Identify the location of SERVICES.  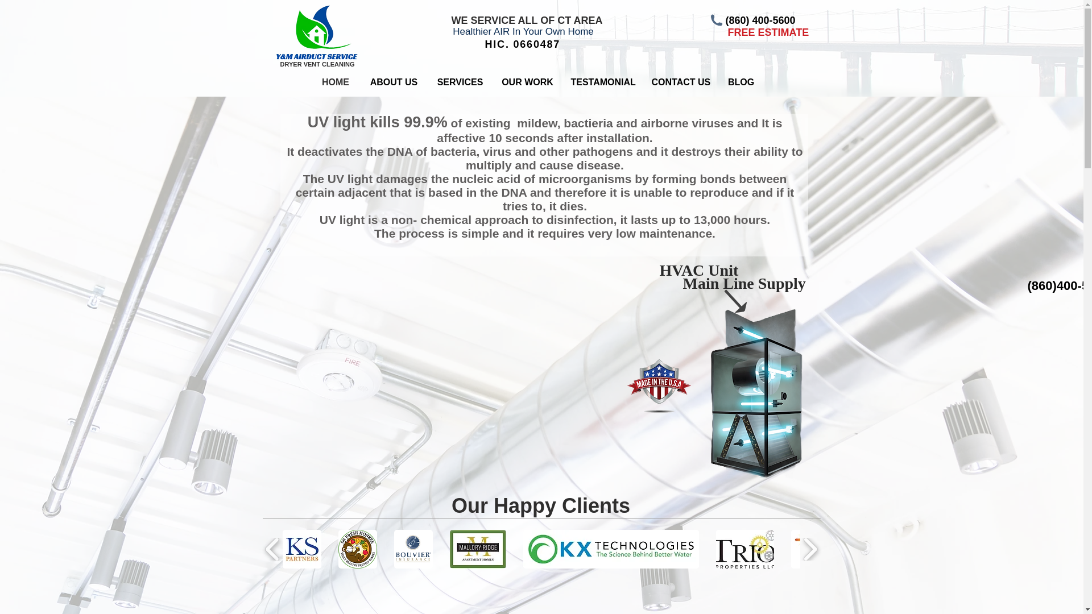
(461, 82).